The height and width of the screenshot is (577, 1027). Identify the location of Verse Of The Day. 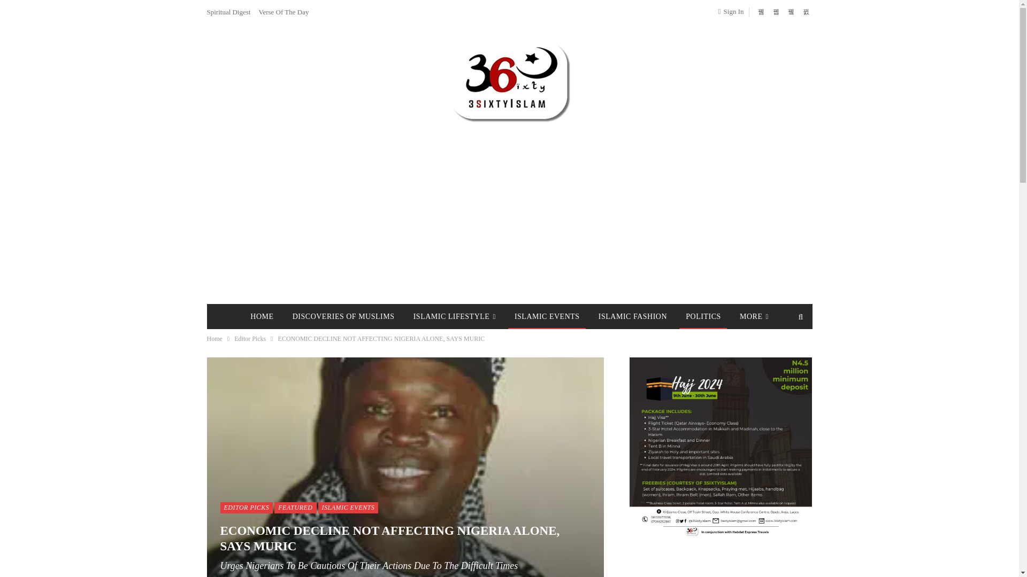
(283, 12).